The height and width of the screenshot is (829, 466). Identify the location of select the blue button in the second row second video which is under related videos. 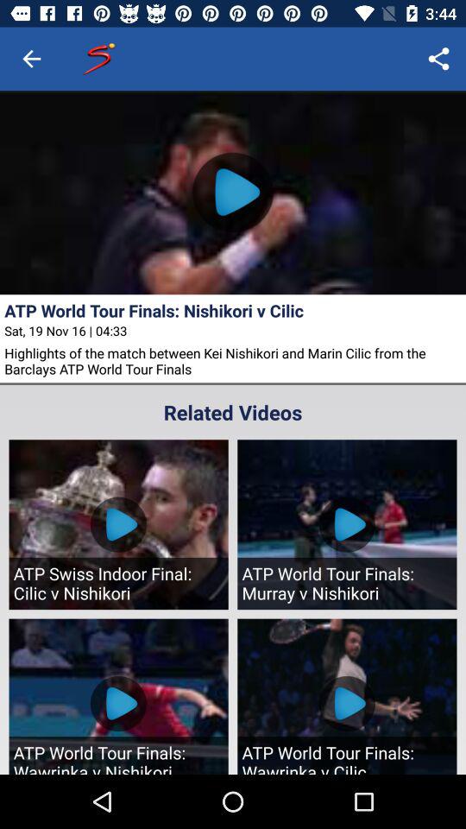
(347, 703).